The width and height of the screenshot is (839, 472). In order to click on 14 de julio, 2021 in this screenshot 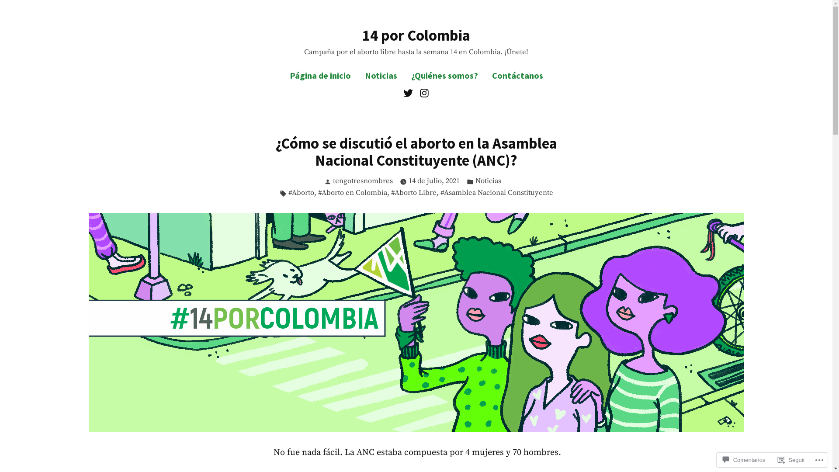, I will do `click(434, 182)`.